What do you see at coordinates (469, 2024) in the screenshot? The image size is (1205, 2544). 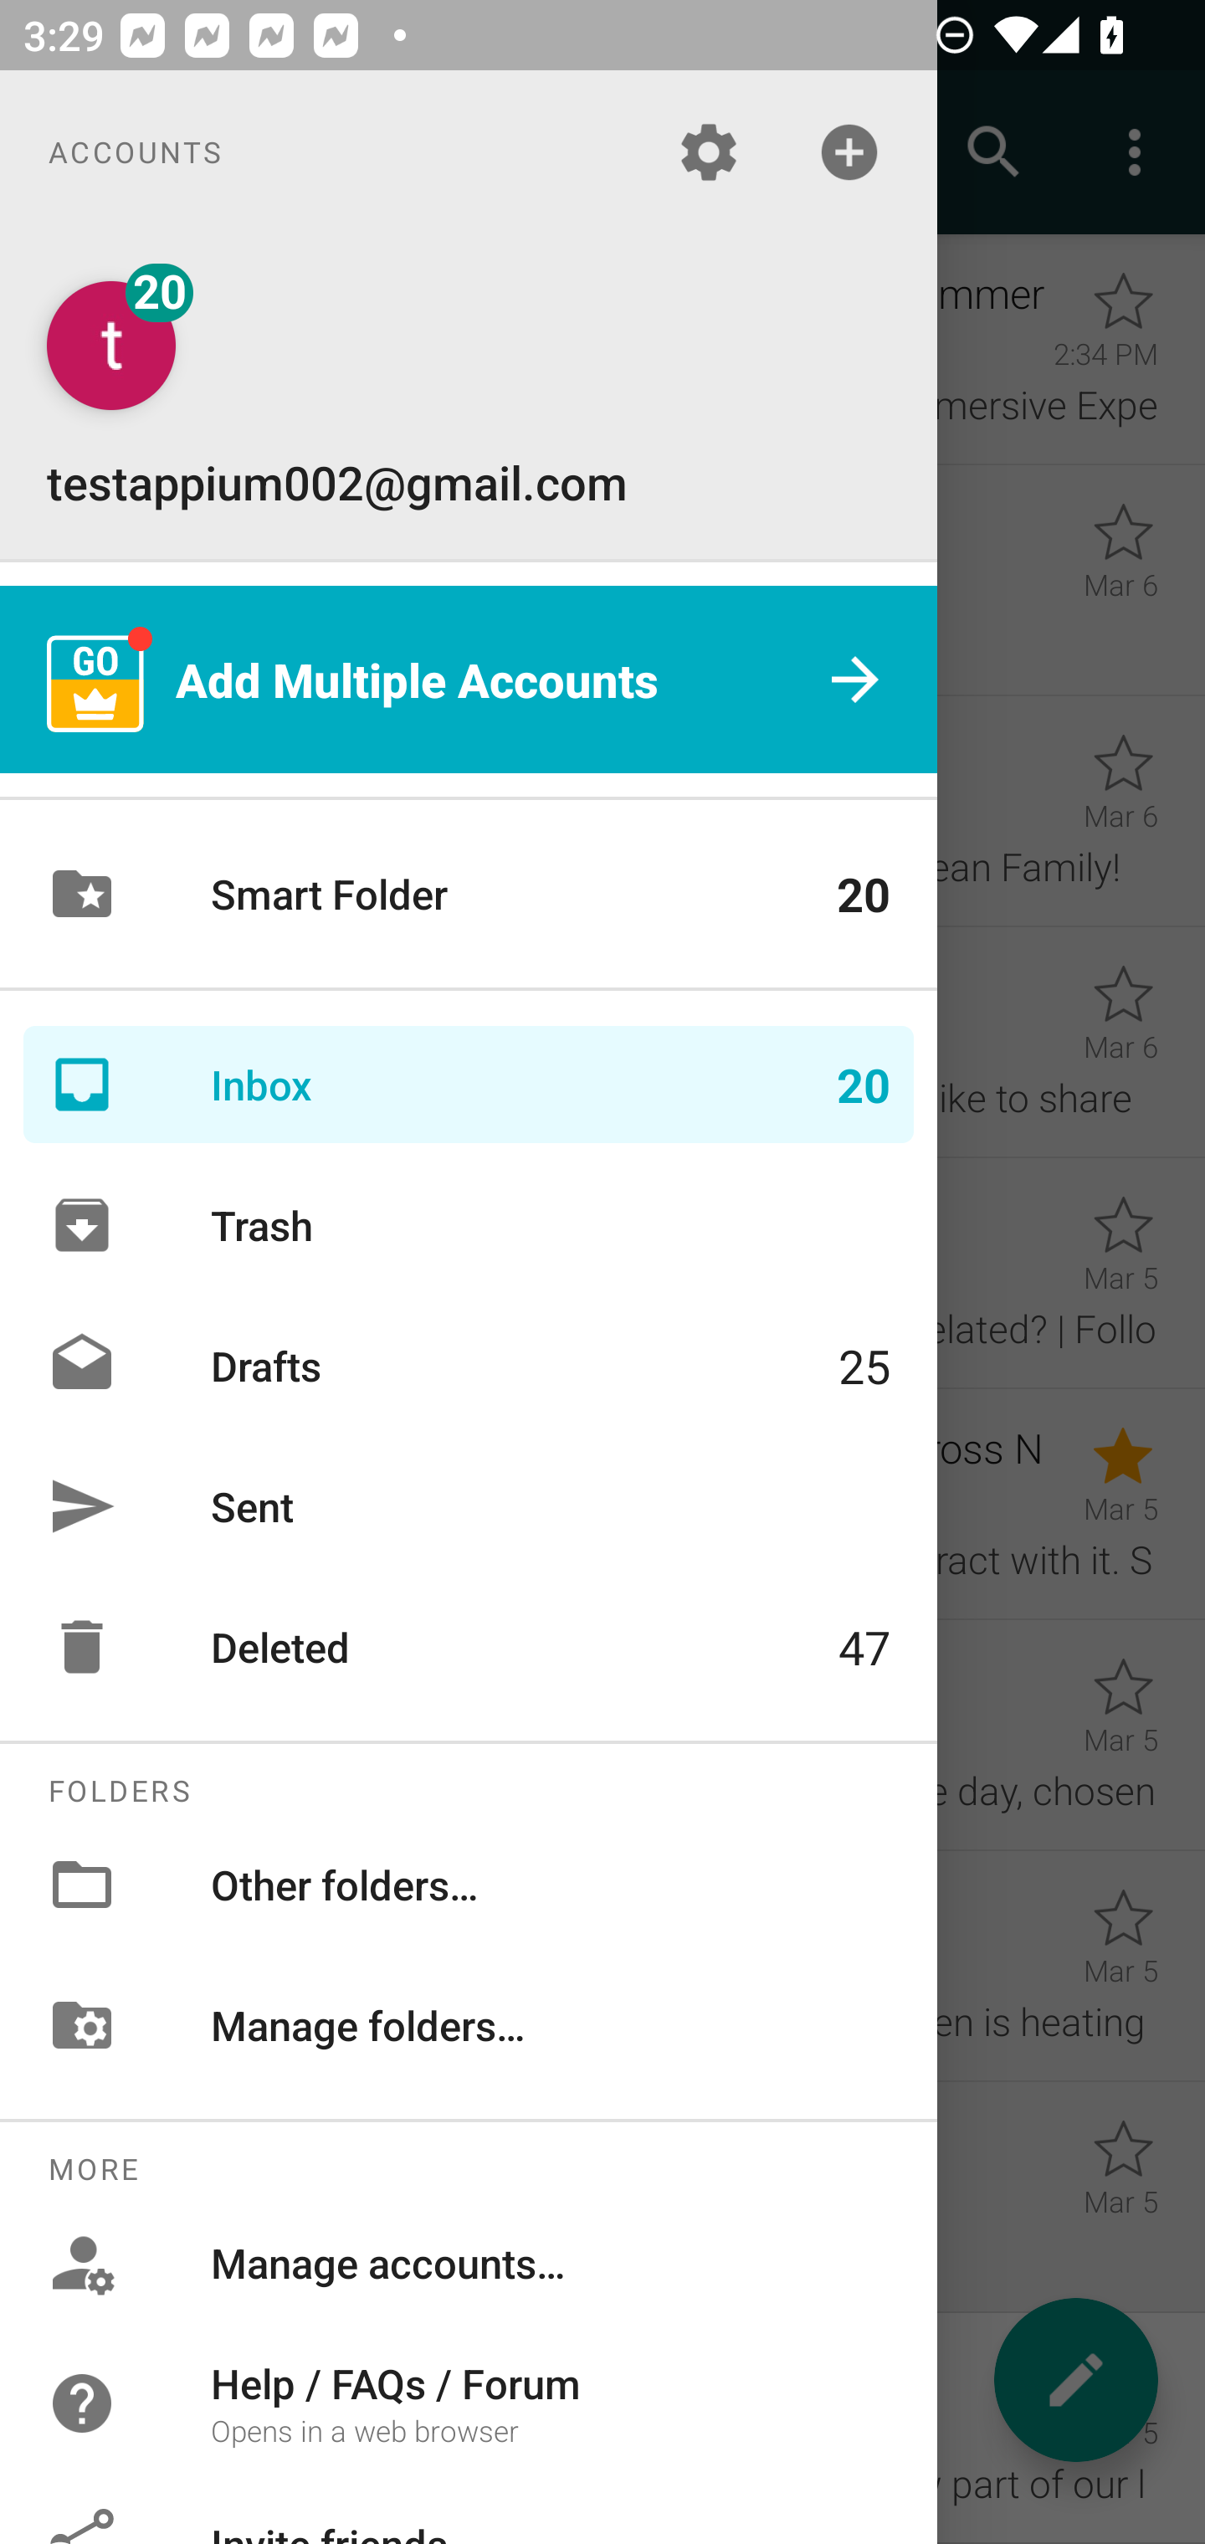 I see `Manage folders…` at bounding box center [469, 2024].